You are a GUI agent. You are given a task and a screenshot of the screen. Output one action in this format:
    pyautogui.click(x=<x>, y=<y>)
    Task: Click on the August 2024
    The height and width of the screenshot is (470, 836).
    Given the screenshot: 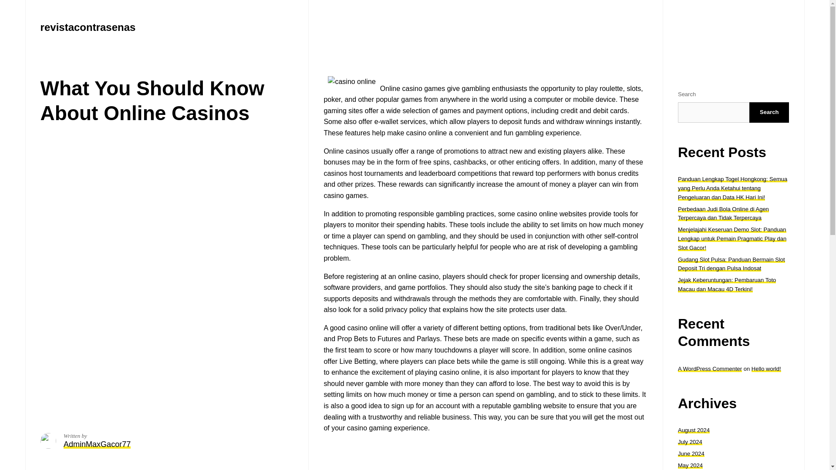 What is the action you would take?
    pyautogui.click(x=694, y=430)
    